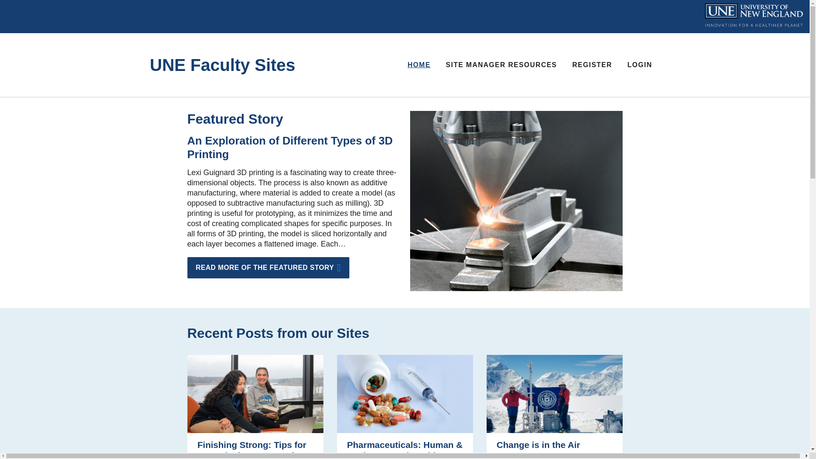 The image size is (816, 459). What do you see at coordinates (554, 456) in the screenshot?
I see `UNE NORTH: Center for North Atlantic Studies` at bounding box center [554, 456].